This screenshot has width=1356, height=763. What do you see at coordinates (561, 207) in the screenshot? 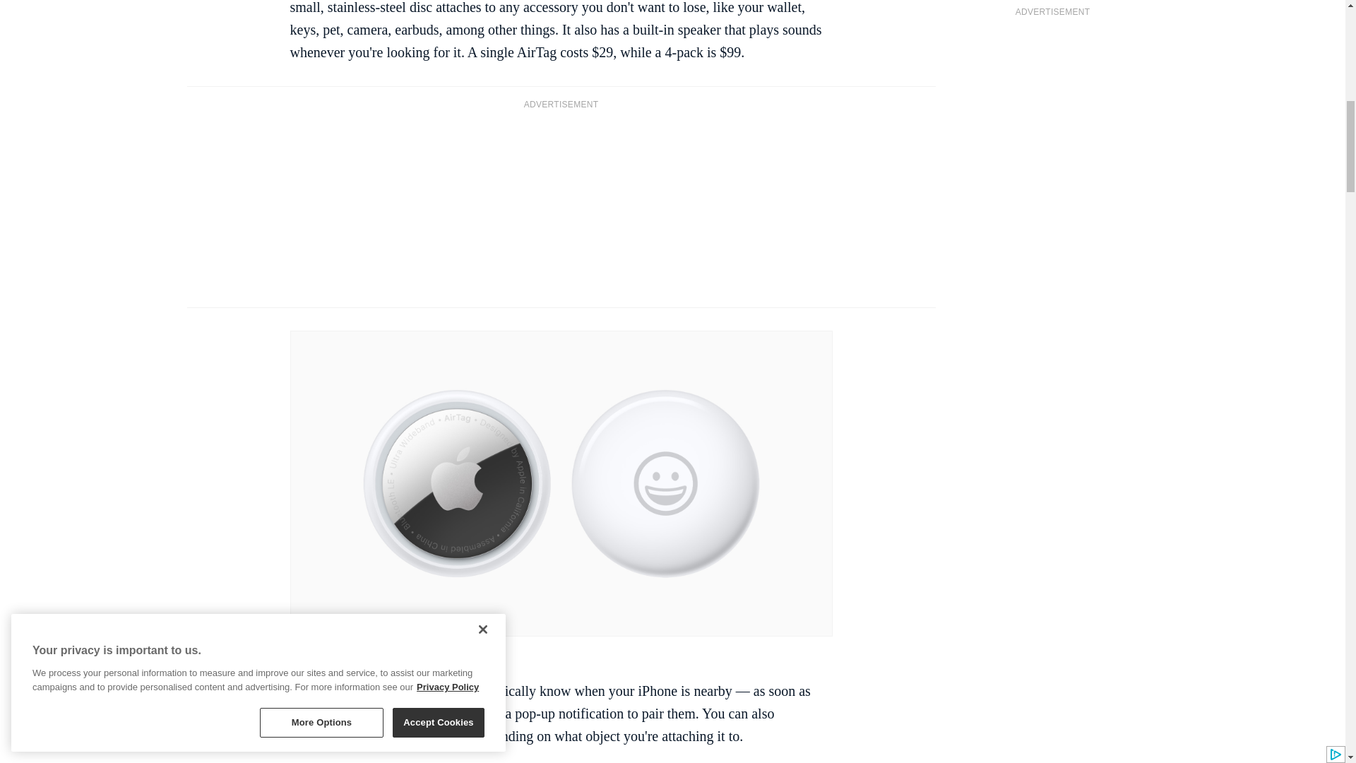
I see `3rd party ad content` at bounding box center [561, 207].